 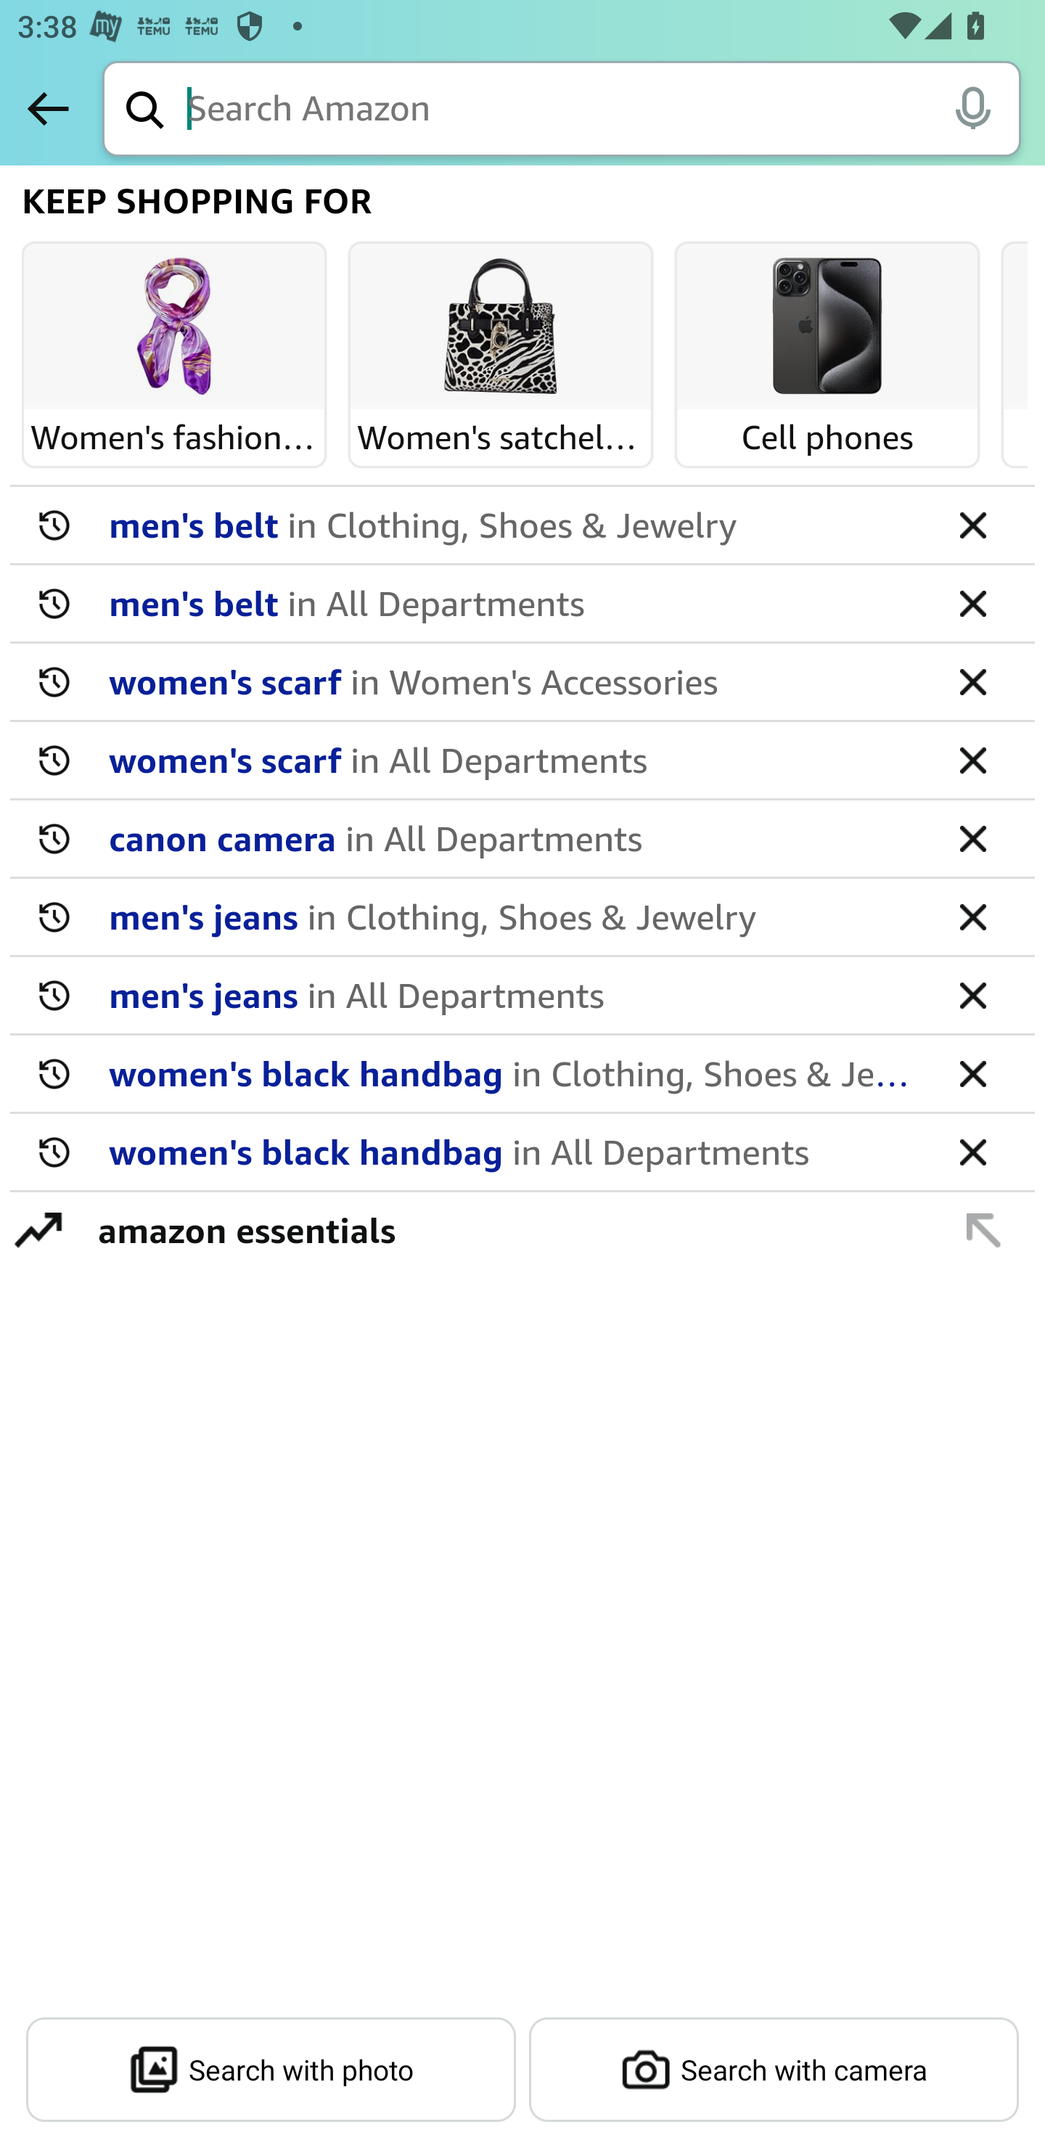 What do you see at coordinates (522, 1152) in the screenshot?
I see `women's black handbag delete` at bounding box center [522, 1152].